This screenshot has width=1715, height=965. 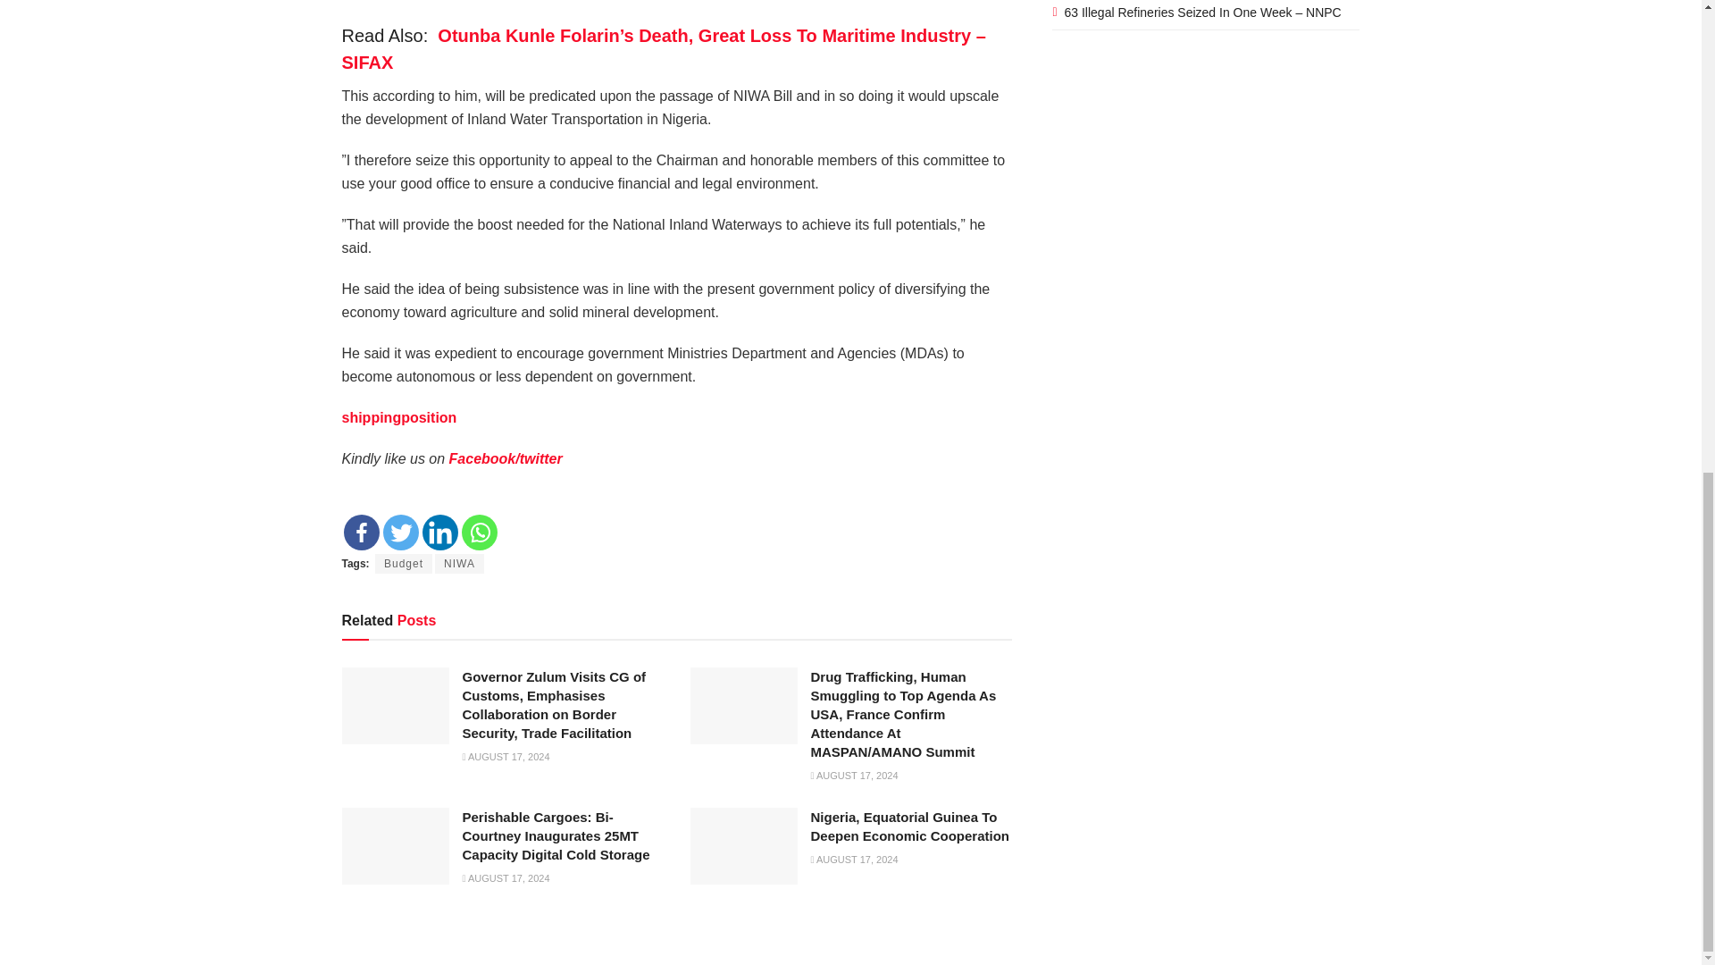 What do you see at coordinates (400, 532) in the screenshot?
I see `Twitter` at bounding box center [400, 532].